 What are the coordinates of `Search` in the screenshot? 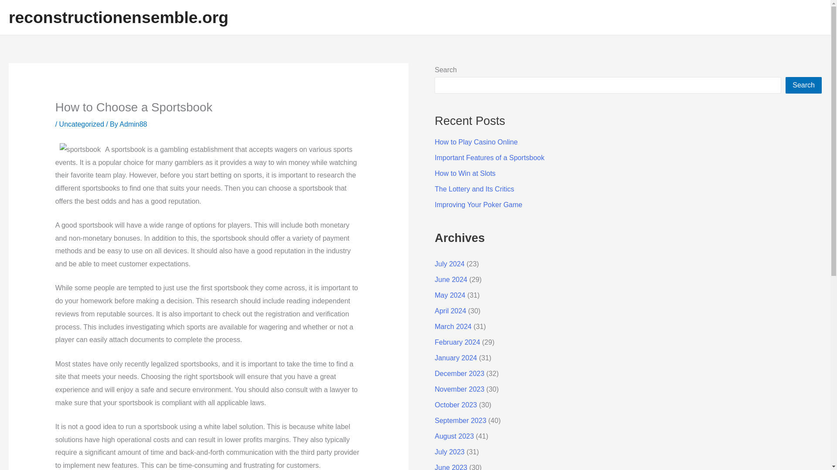 It's located at (804, 85).